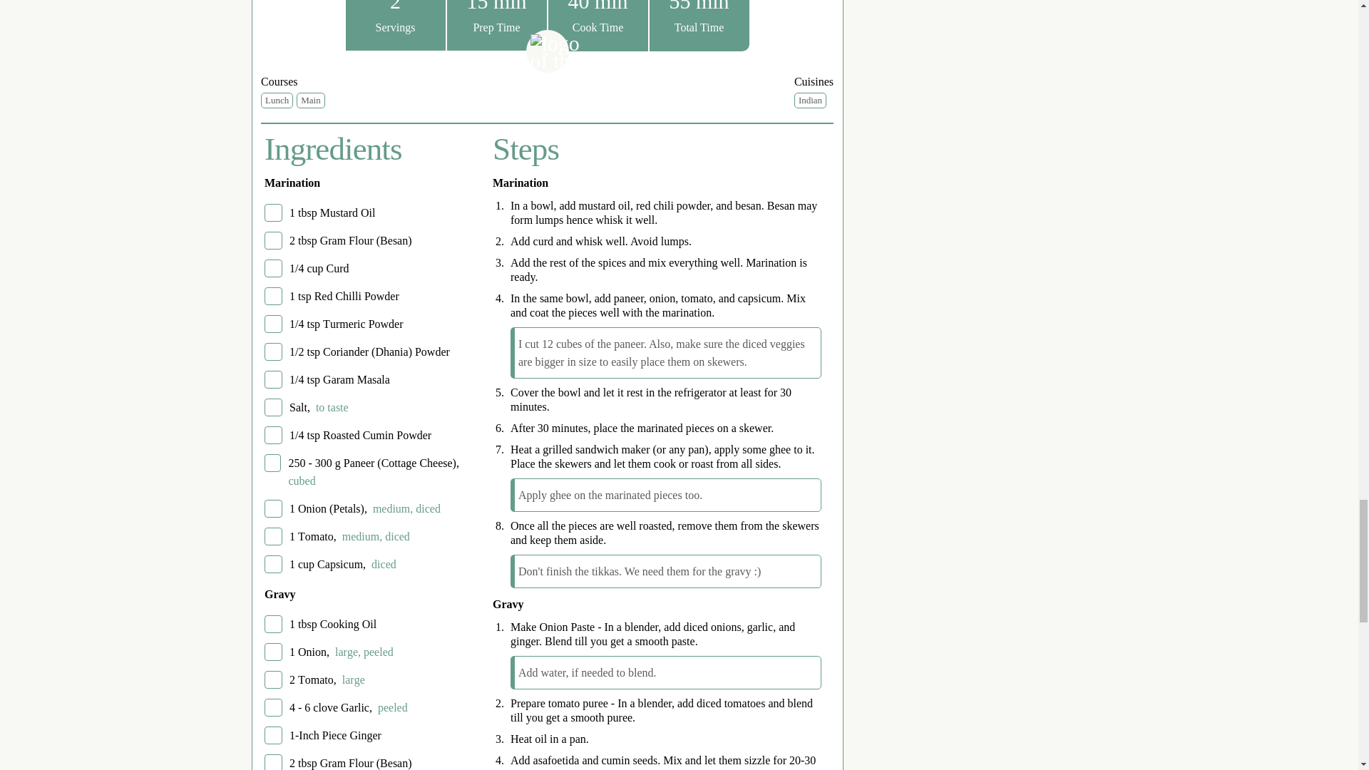 The height and width of the screenshot is (770, 1369). I want to click on on, so click(272, 508).